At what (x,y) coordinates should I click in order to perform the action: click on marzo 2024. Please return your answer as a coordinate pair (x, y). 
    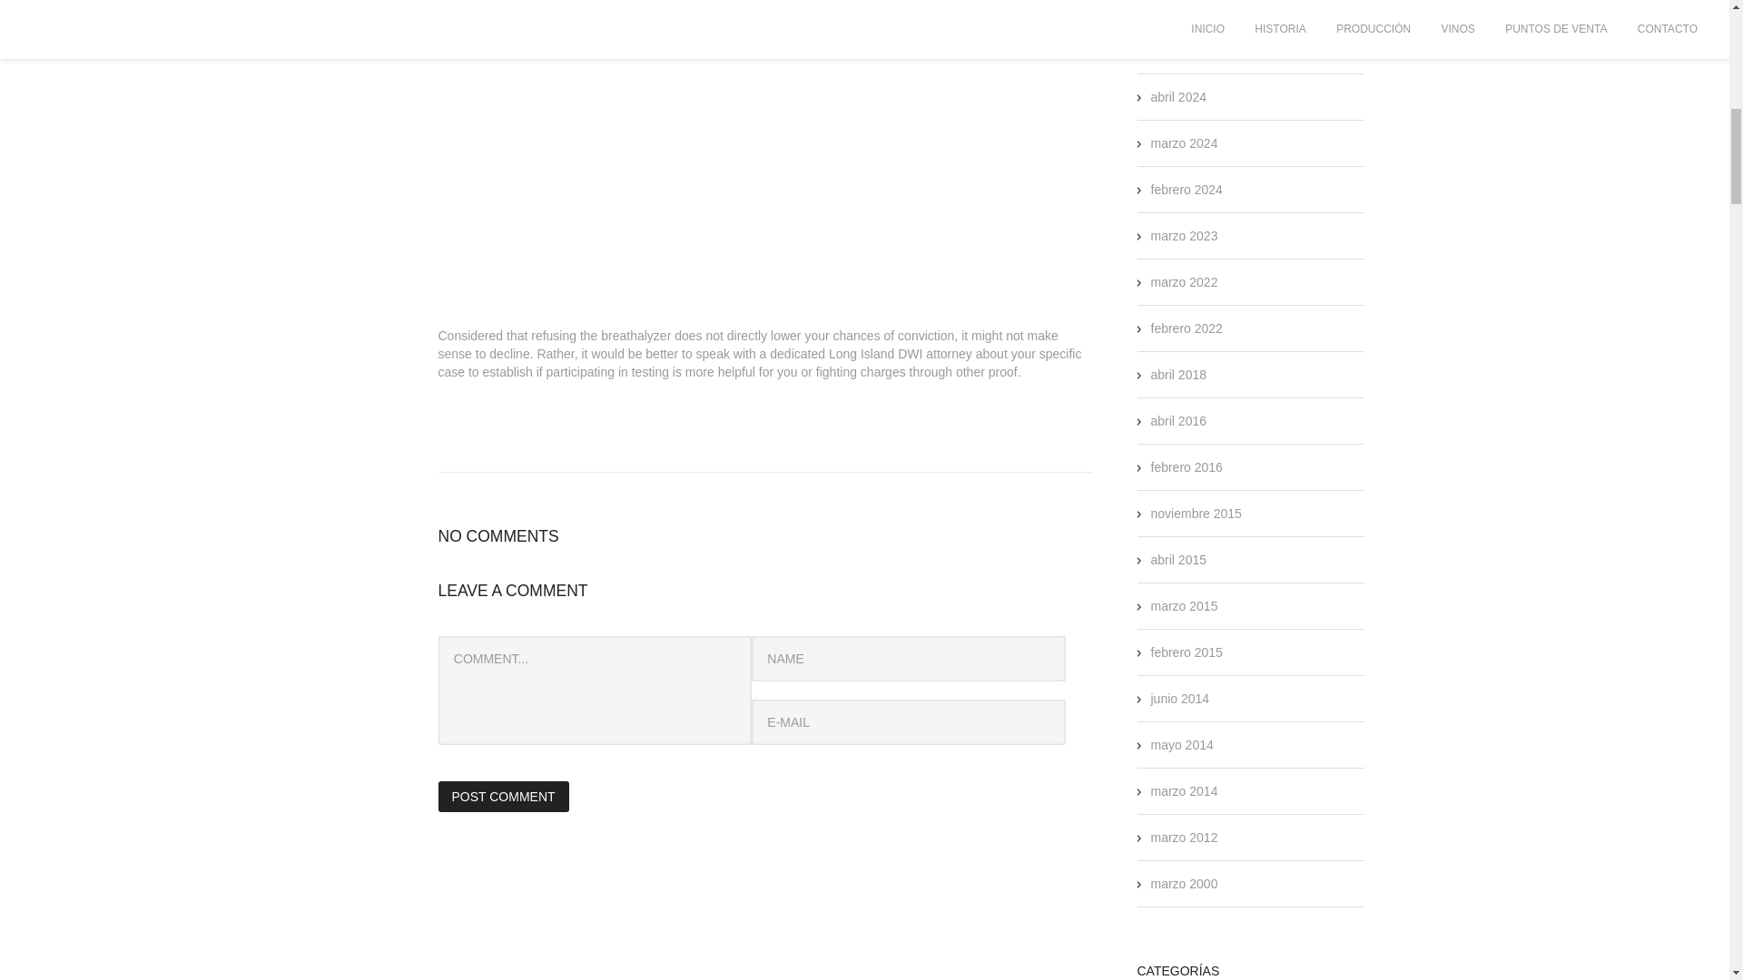
    Looking at the image, I should click on (1184, 143).